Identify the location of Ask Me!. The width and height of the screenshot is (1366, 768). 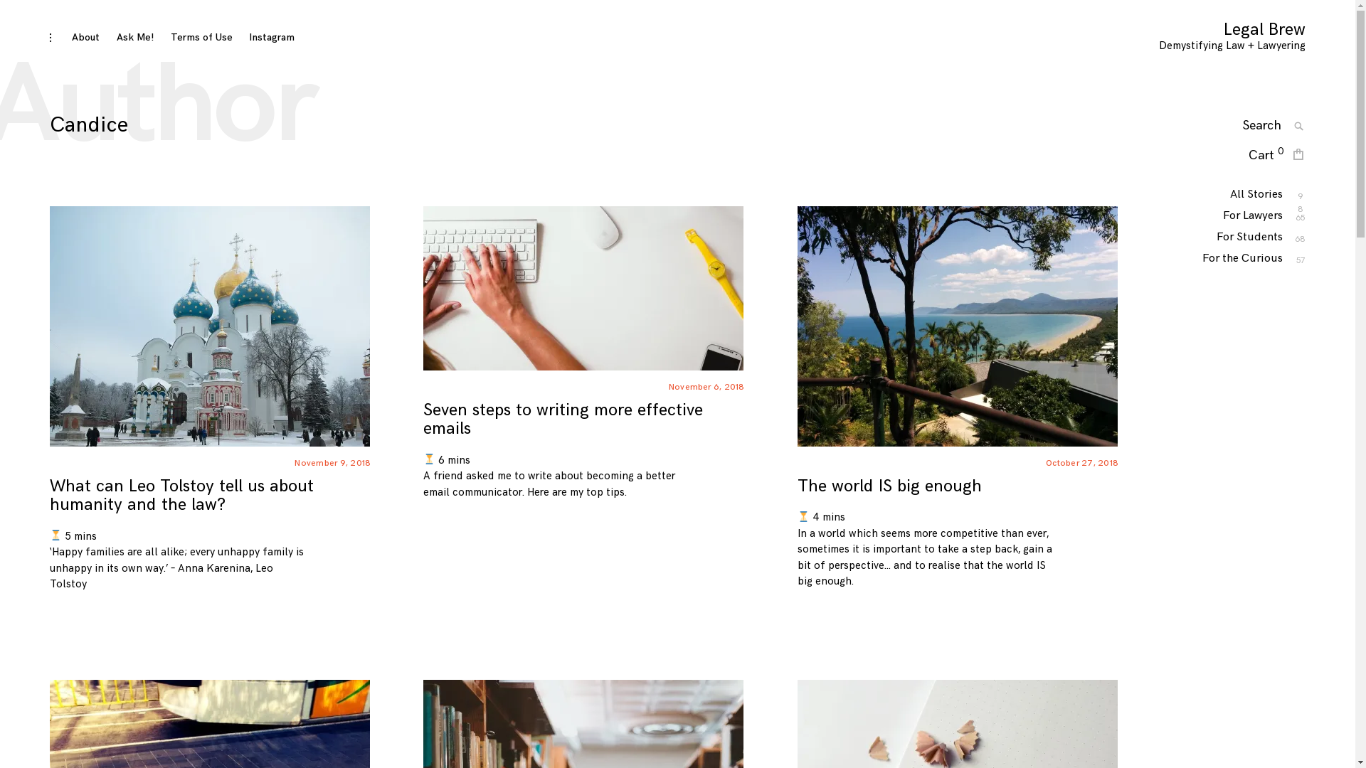
(135, 37).